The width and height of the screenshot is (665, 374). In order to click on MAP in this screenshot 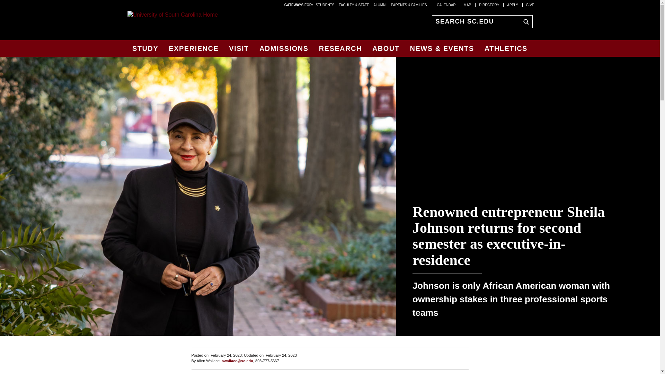, I will do `click(468, 5)`.